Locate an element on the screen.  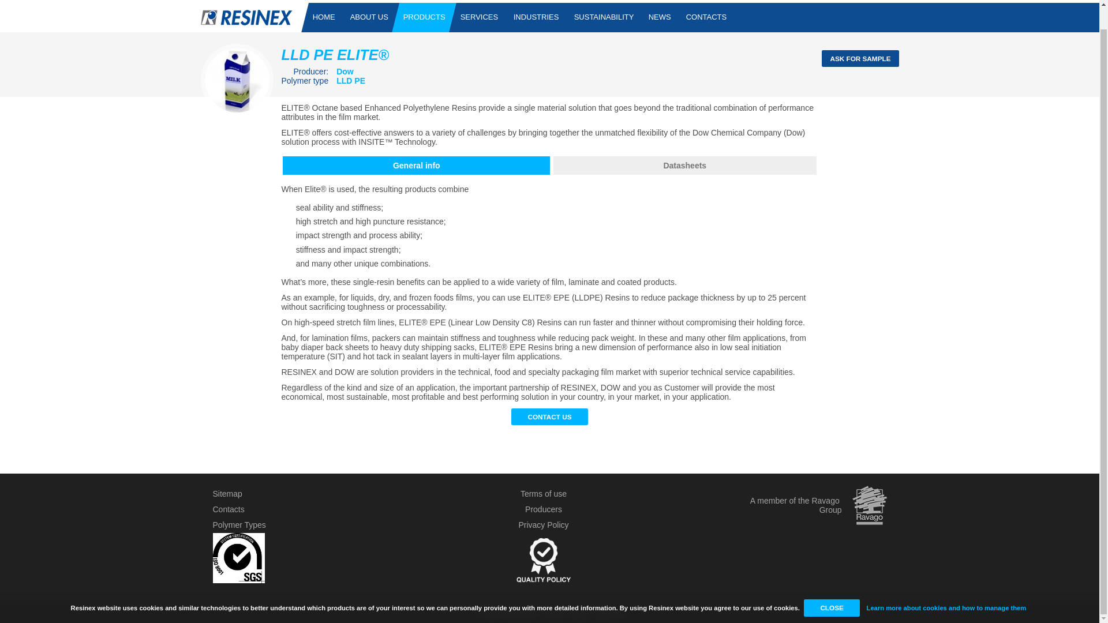
Quality policy is located at coordinates (544, 587).